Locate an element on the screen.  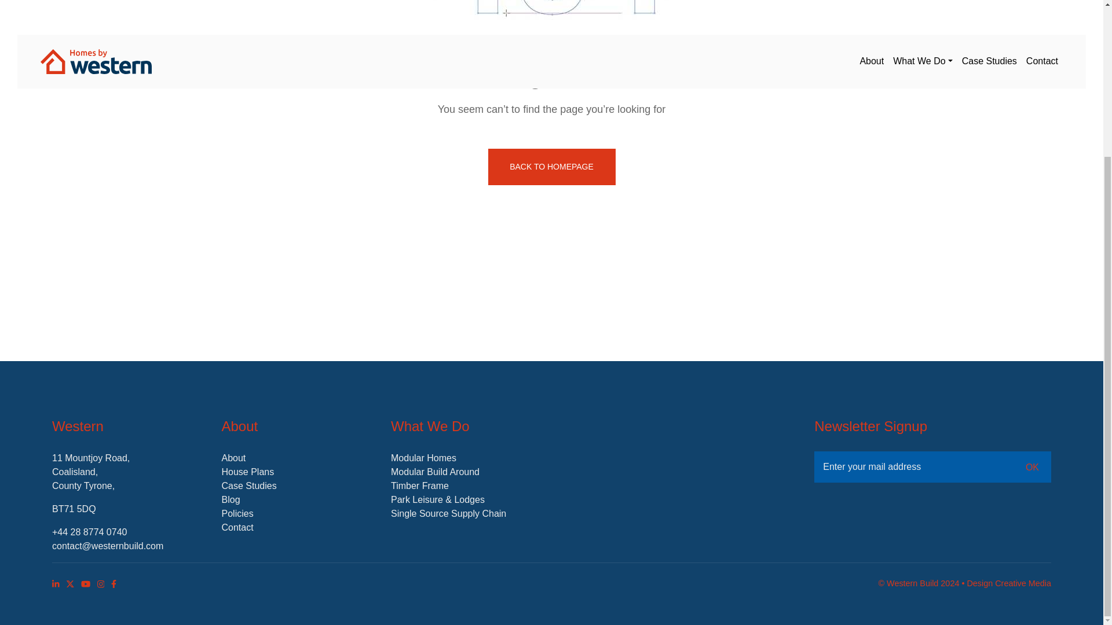
Single Source Supply Chain is located at coordinates (448, 514).